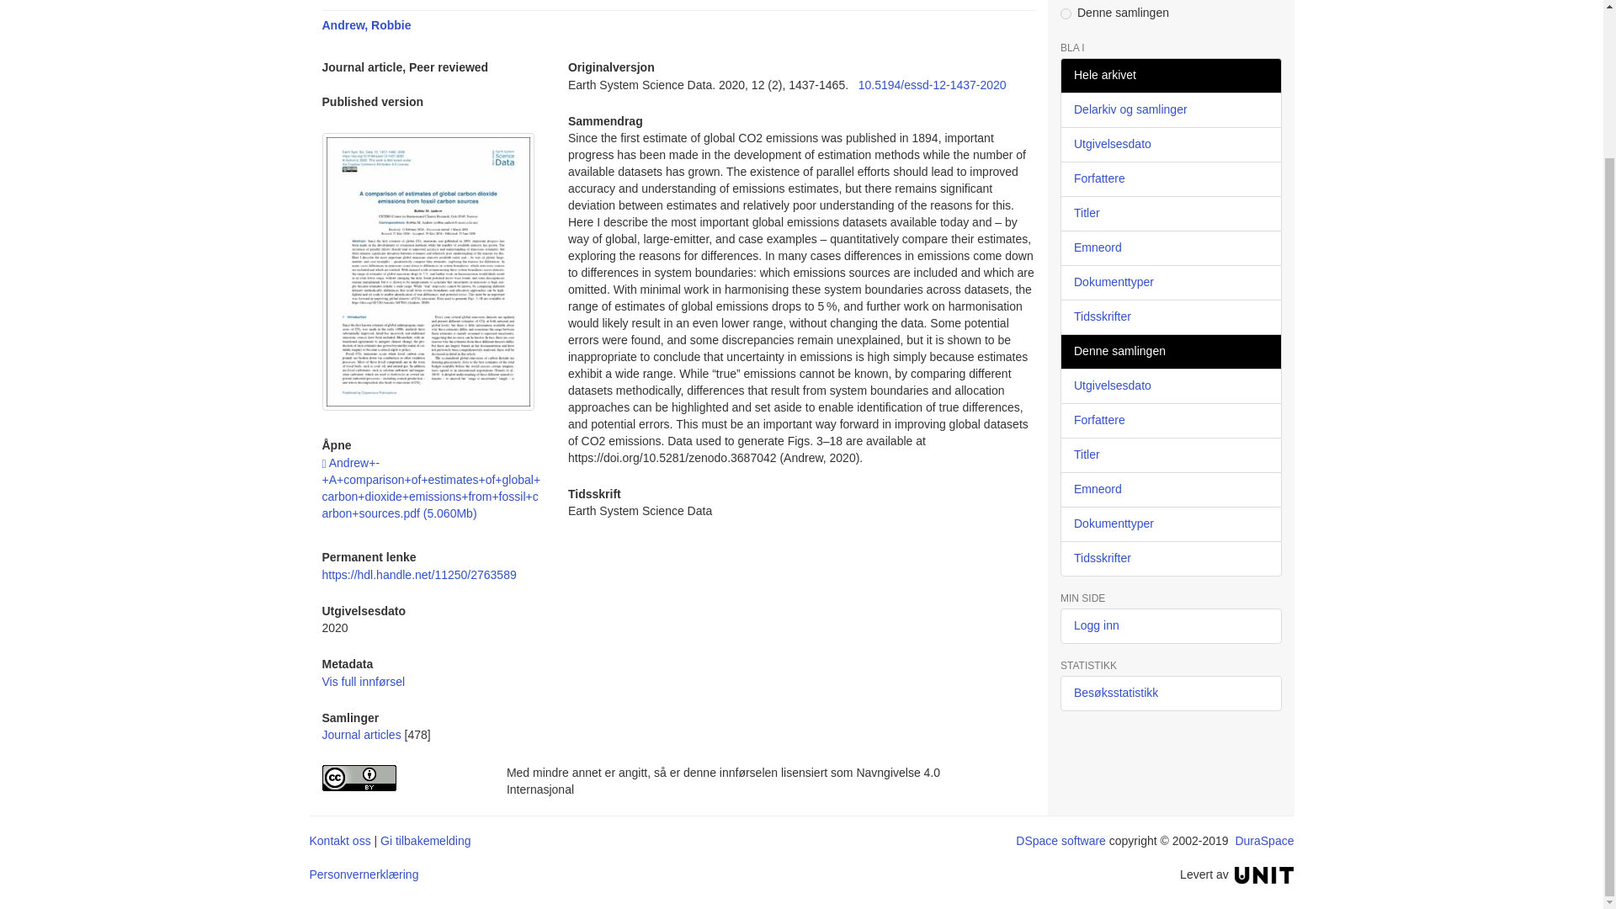 This screenshot has height=909, width=1616. I want to click on Unit, so click(1264, 874).